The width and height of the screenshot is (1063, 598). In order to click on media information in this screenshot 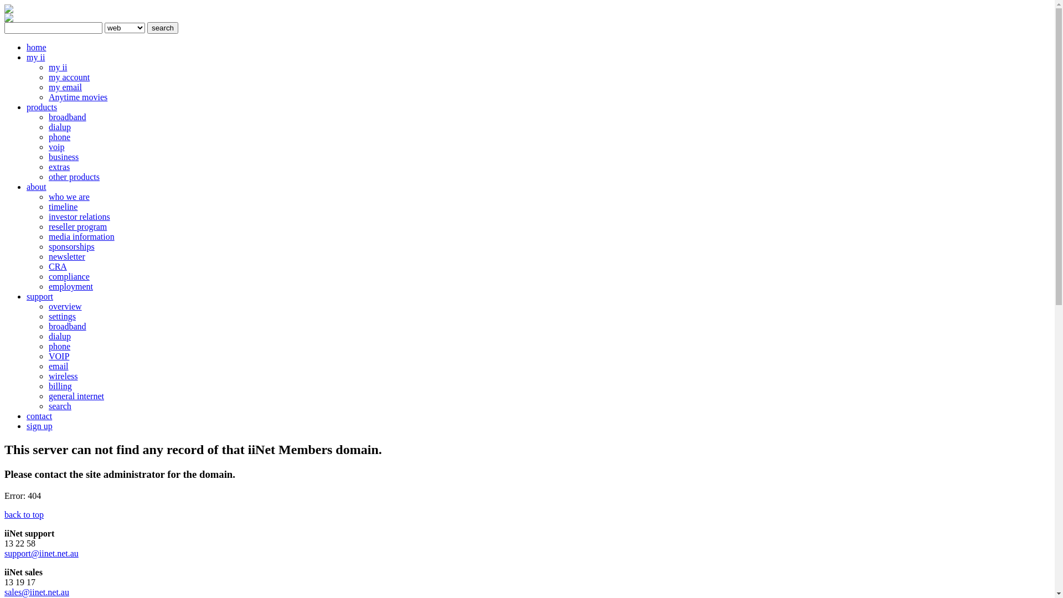, I will do `click(82, 237)`.